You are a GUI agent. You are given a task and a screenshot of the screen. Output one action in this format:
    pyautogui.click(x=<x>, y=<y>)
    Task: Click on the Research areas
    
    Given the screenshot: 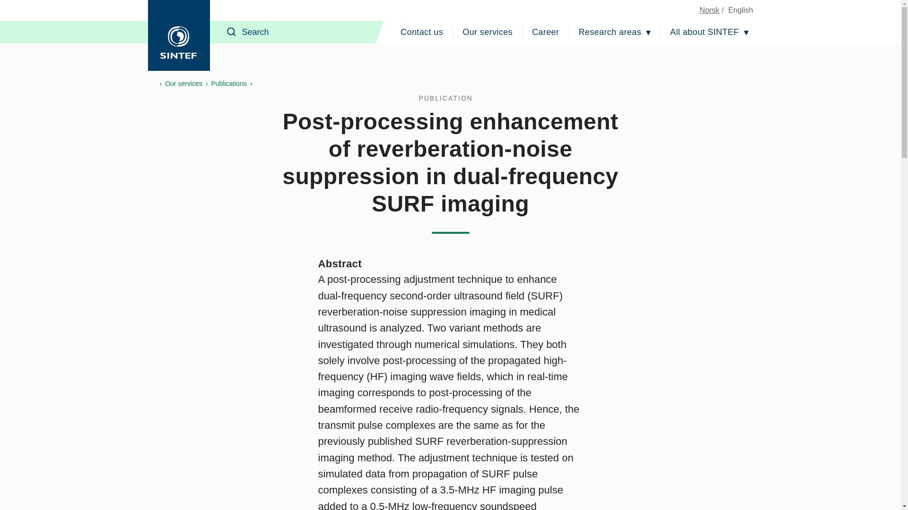 What is the action you would take?
    pyautogui.click(x=615, y=32)
    